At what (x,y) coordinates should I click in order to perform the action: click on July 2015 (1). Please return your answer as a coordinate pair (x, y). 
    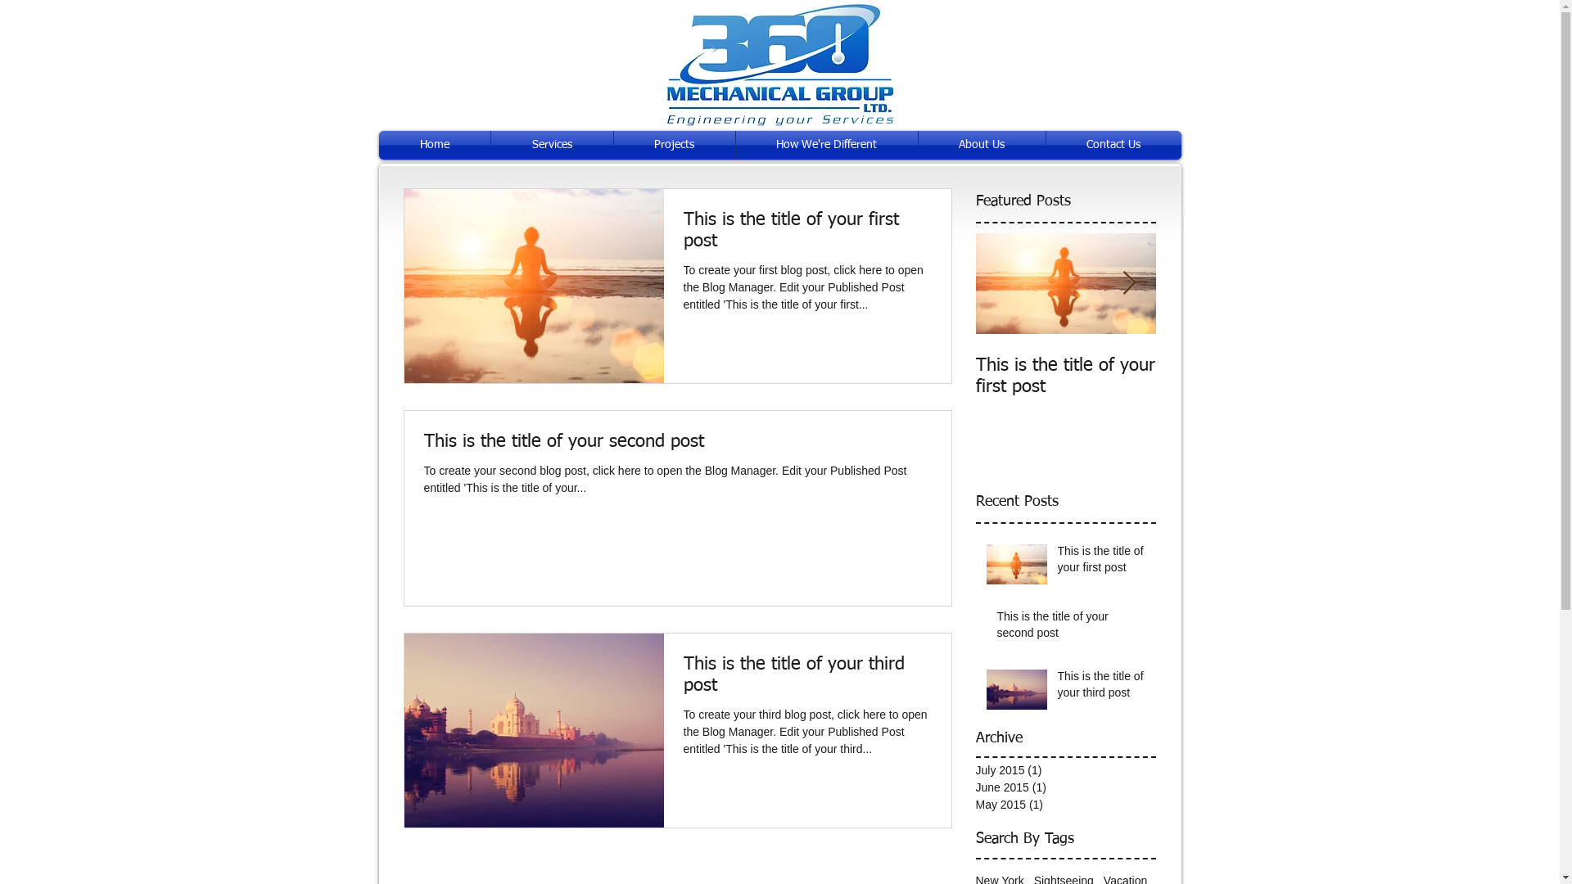
    Looking at the image, I should click on (1062, 771).